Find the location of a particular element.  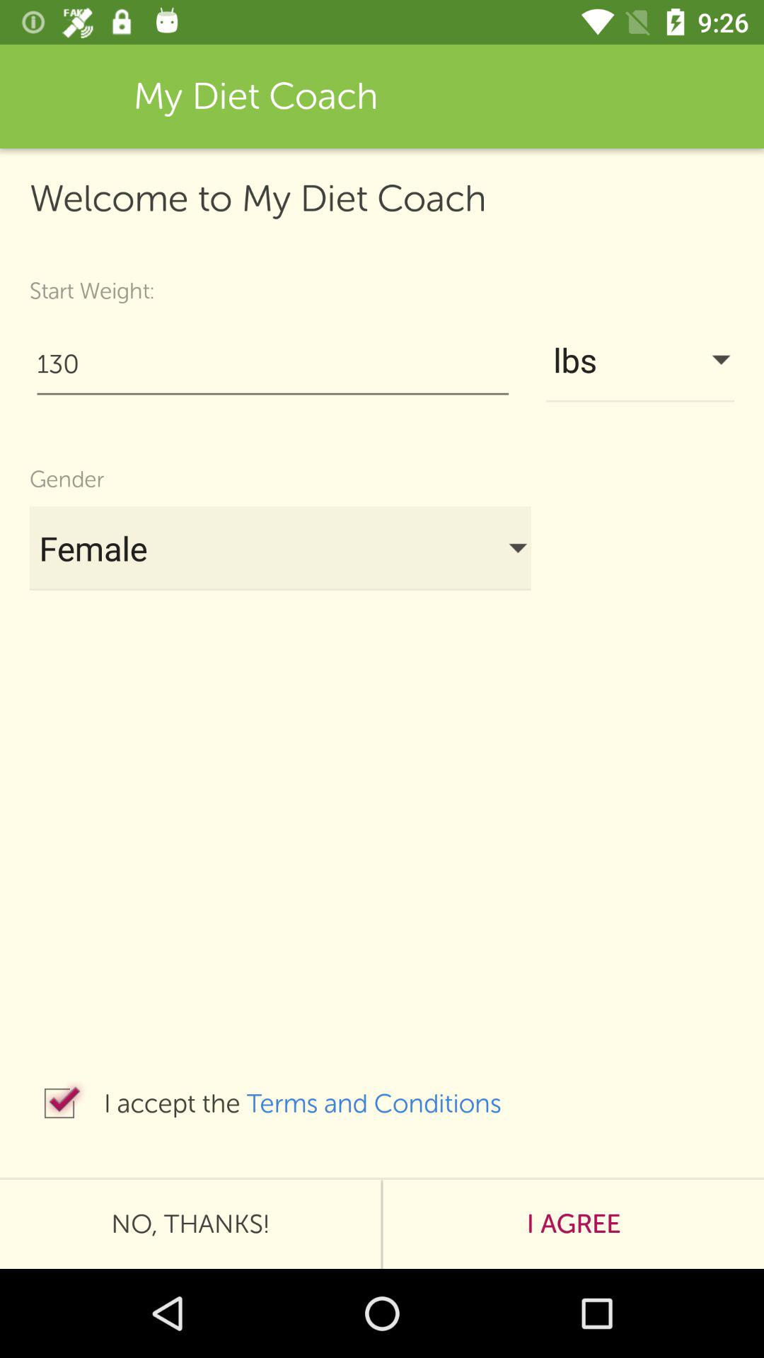

swipe to the i agree icon is located at coordinates (573, 1224).